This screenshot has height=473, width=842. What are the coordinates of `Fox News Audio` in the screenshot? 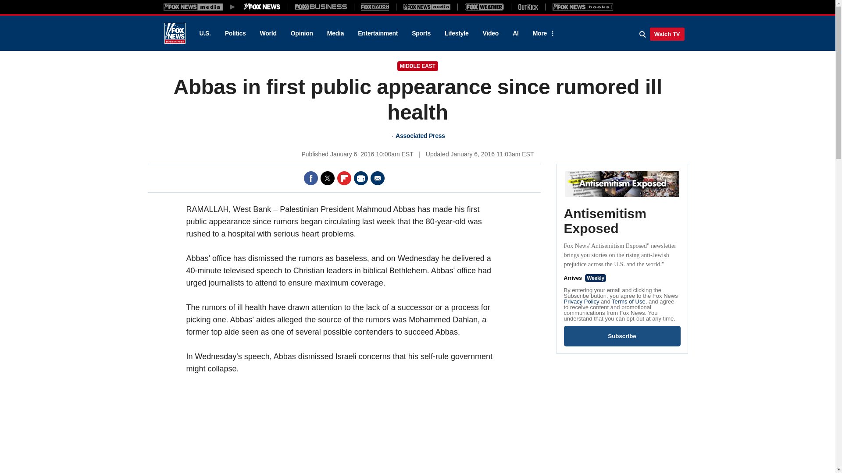 It's located at (427, 7).